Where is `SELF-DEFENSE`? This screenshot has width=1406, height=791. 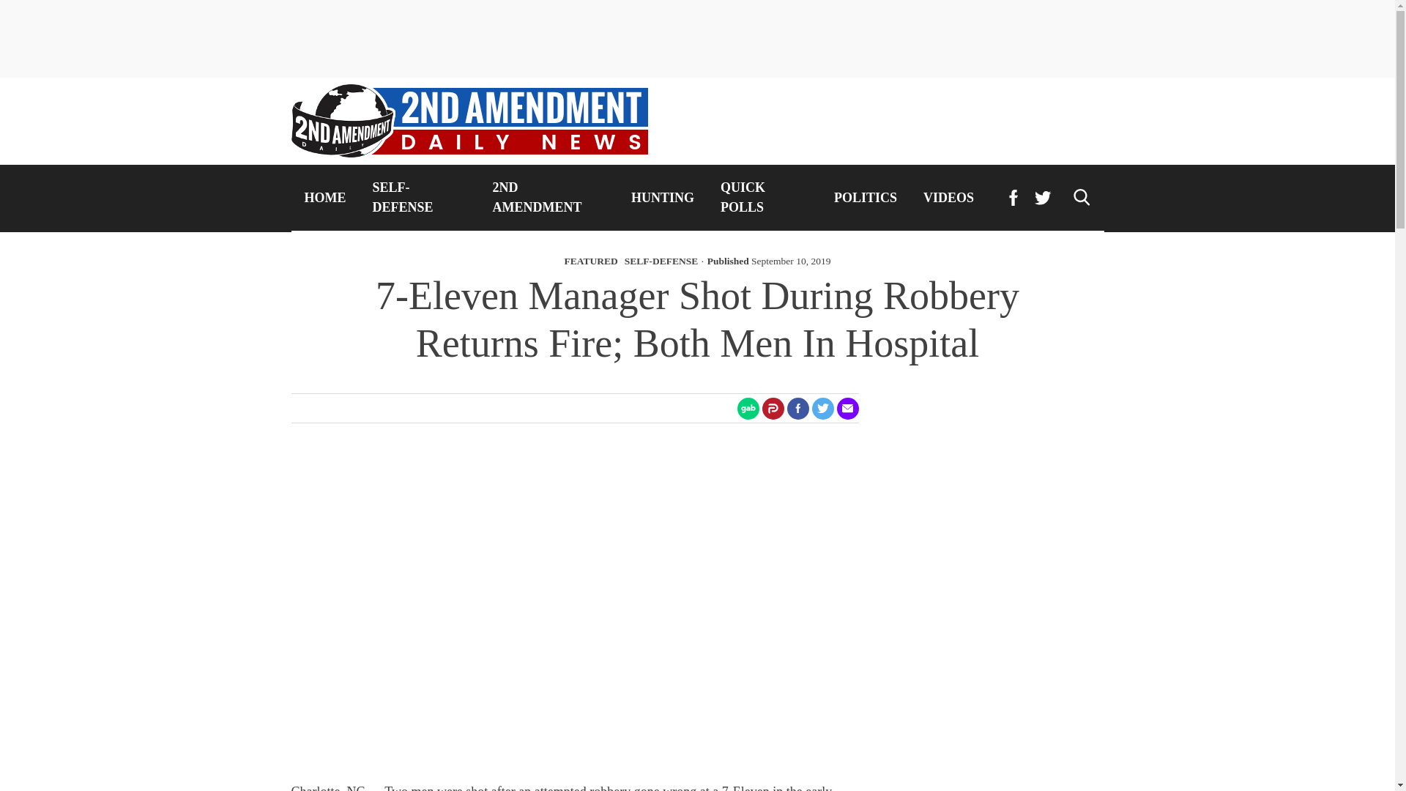
SELF-DEFENSE is located at coordinates (419, 198).